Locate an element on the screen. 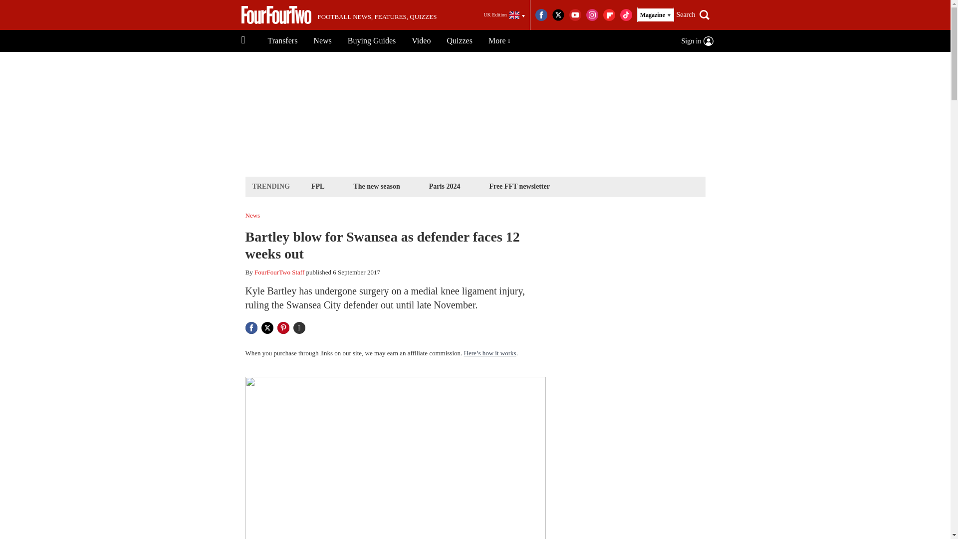 This screenshot has width=958, height=539. FPL is located at coordinates (317, 186).